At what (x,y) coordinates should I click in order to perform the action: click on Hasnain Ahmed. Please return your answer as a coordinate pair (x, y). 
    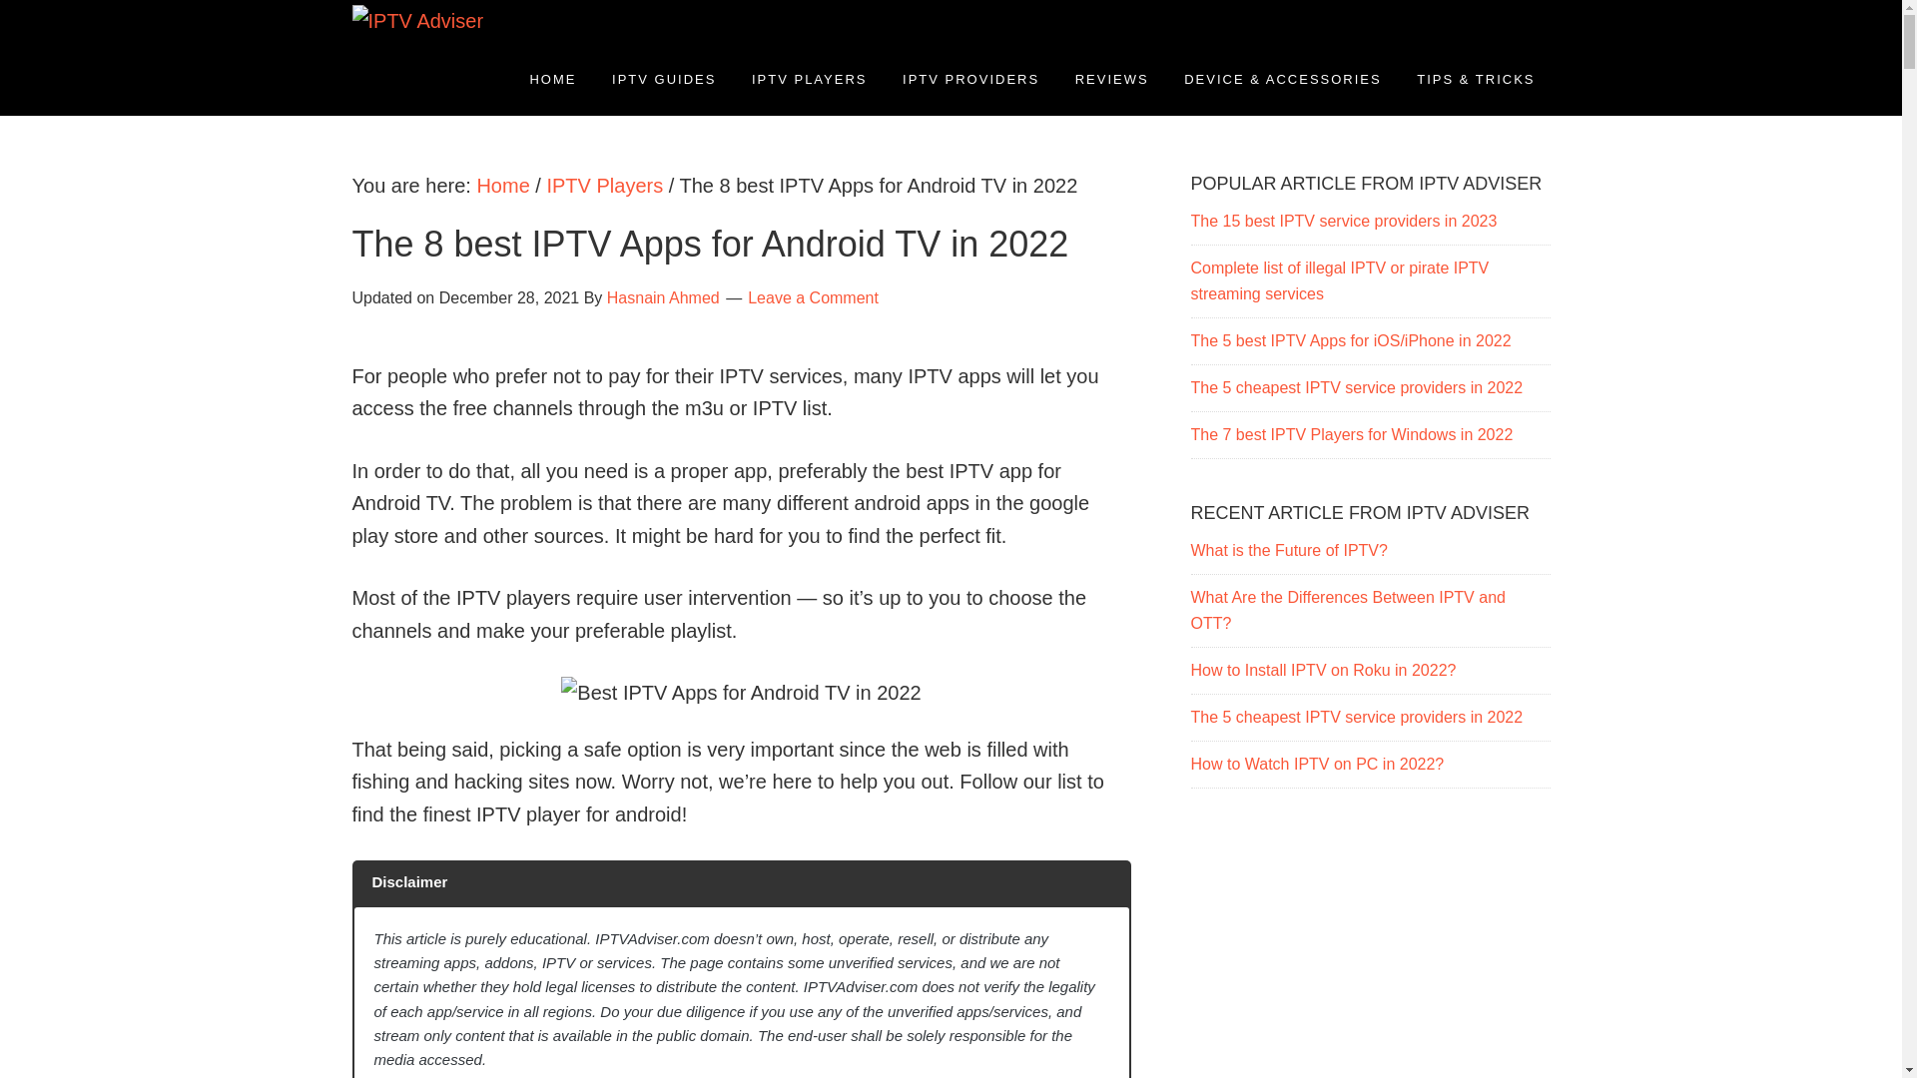
    Looking at the image, I should click on (663, 297).